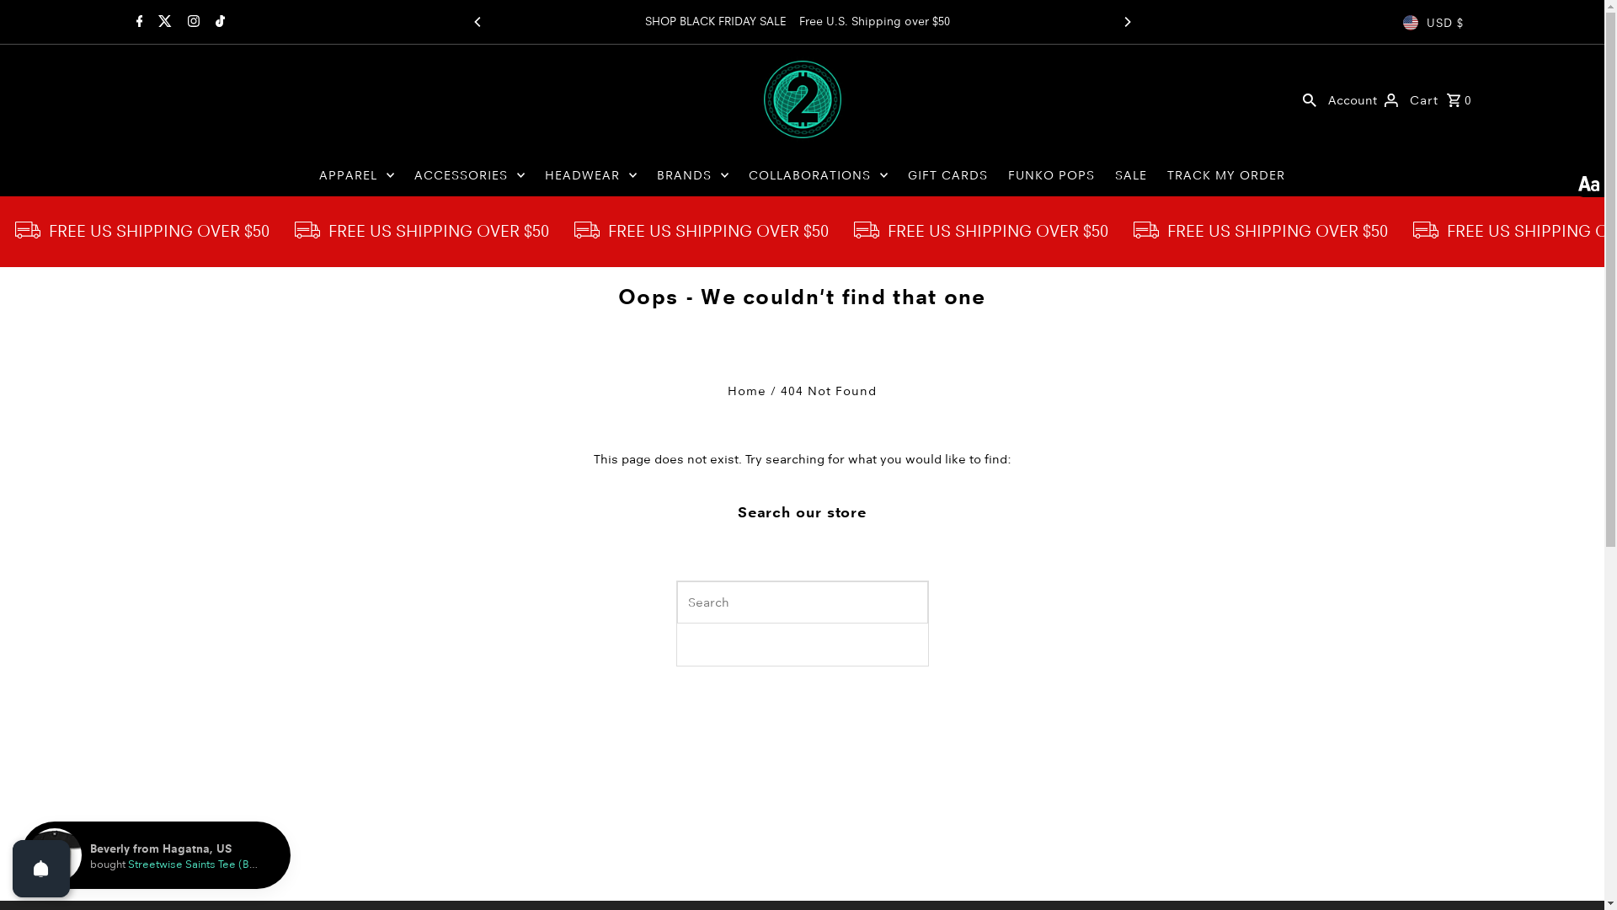  What do you see at coordinates (692, 175) in the screenshot?
I see `BRANDS` at bounding box center [692, 175].